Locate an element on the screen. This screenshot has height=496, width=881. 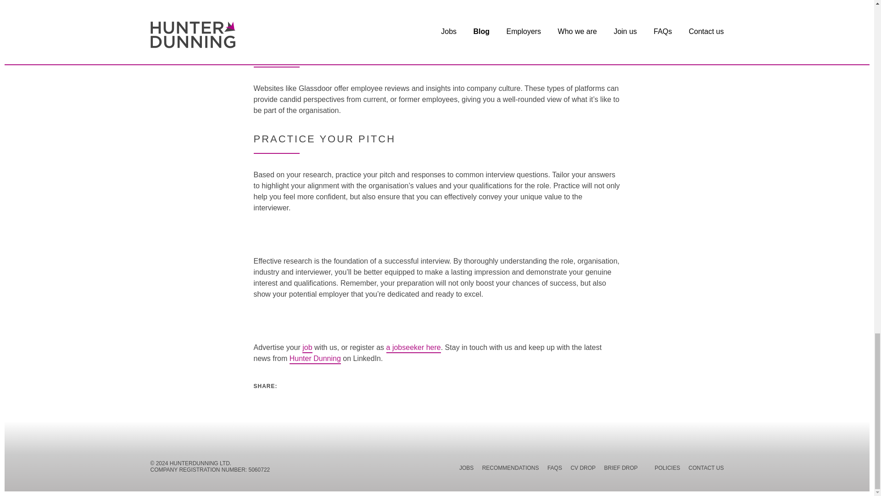
BRIEF DROP is located at coordinates (621, 469).